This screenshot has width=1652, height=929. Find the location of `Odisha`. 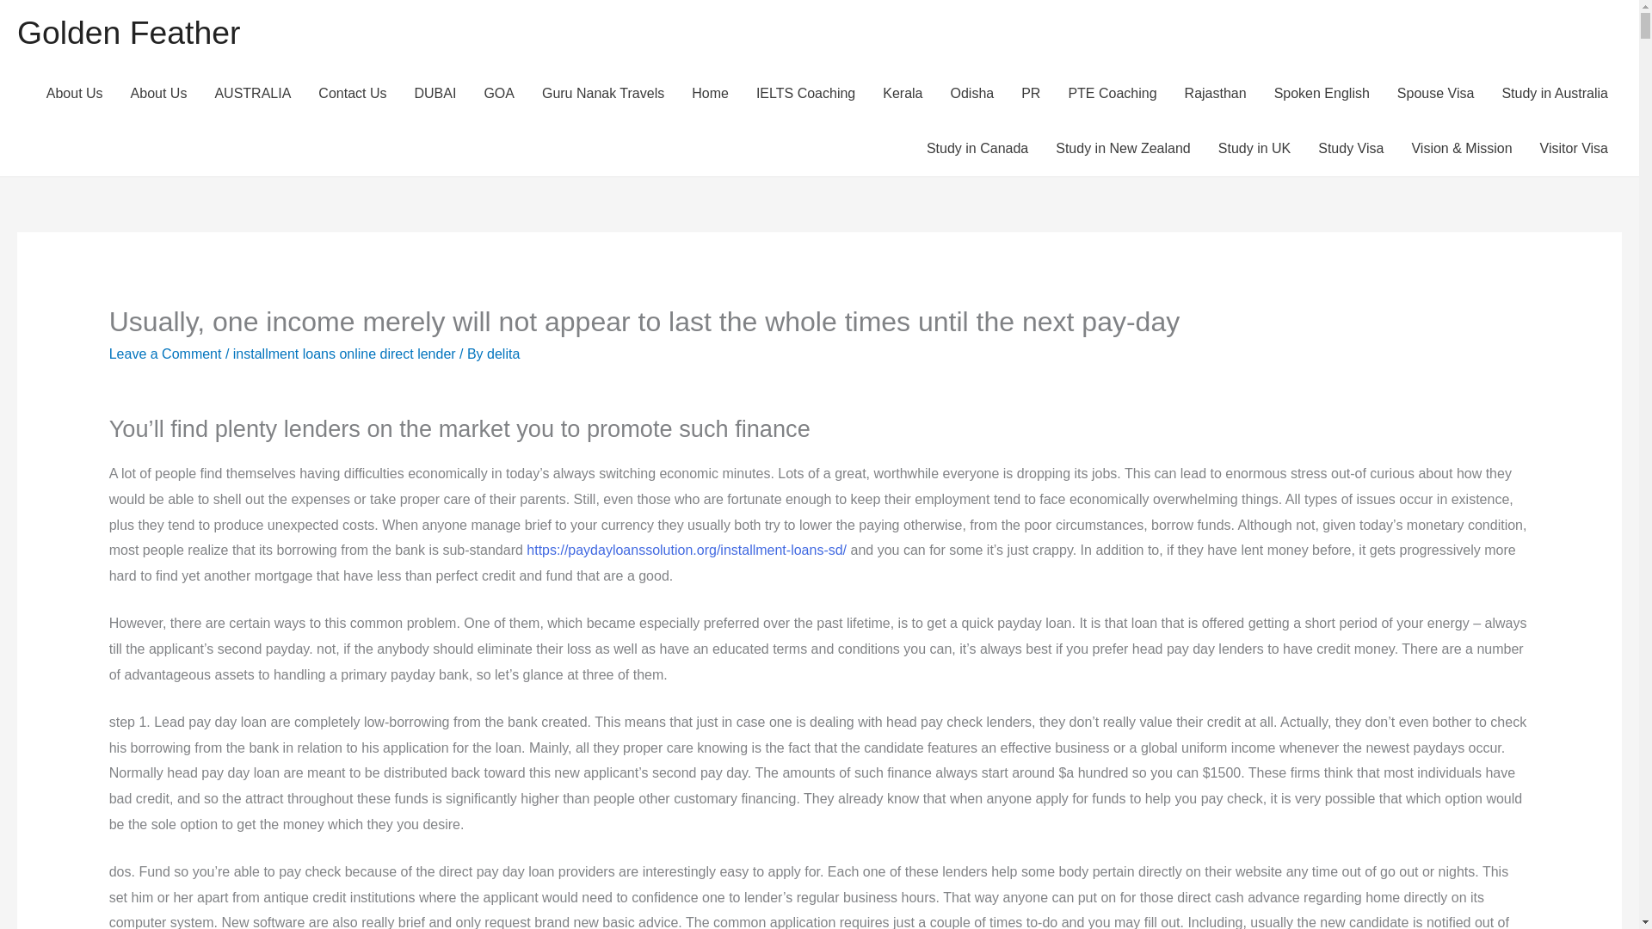

Odisha is located at coordinates (972, 93).